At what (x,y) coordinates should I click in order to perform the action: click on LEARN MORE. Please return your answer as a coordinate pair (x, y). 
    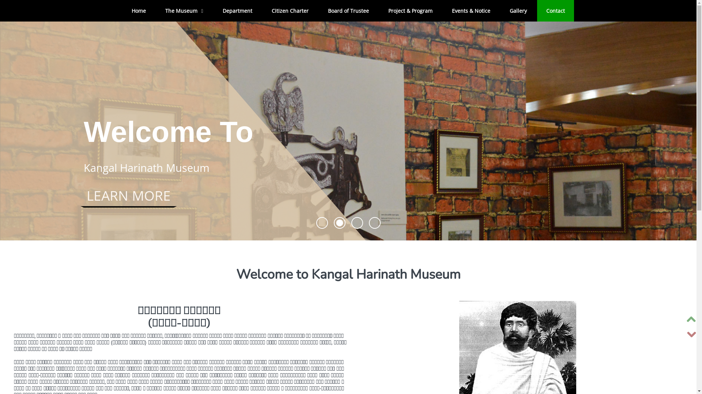
    Looking at the image, I should click on (129, 196).